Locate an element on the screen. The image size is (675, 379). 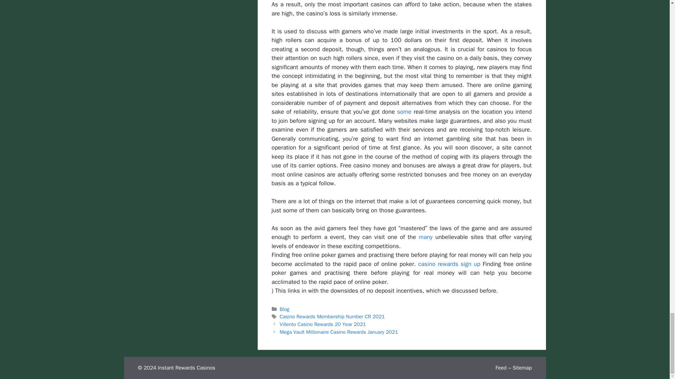
Villento Casino Rewards 20 Year 2021 is located at coordinates (323, 324).